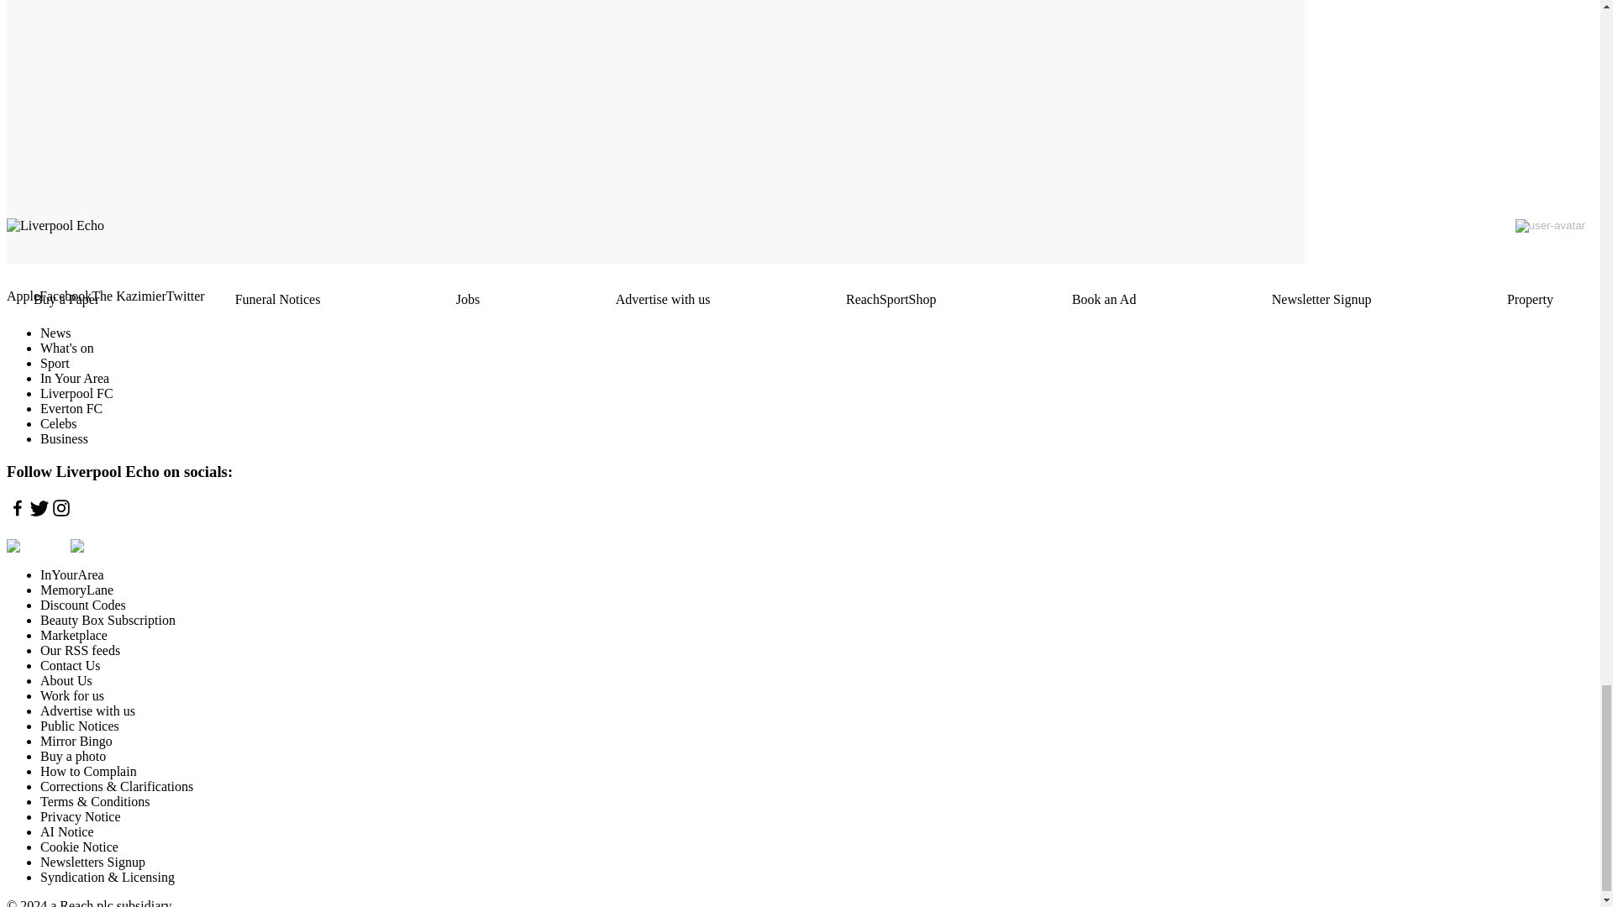 The height and width of the screenshot is (907, 1613). I want to click on Sport, so click(55, 363).